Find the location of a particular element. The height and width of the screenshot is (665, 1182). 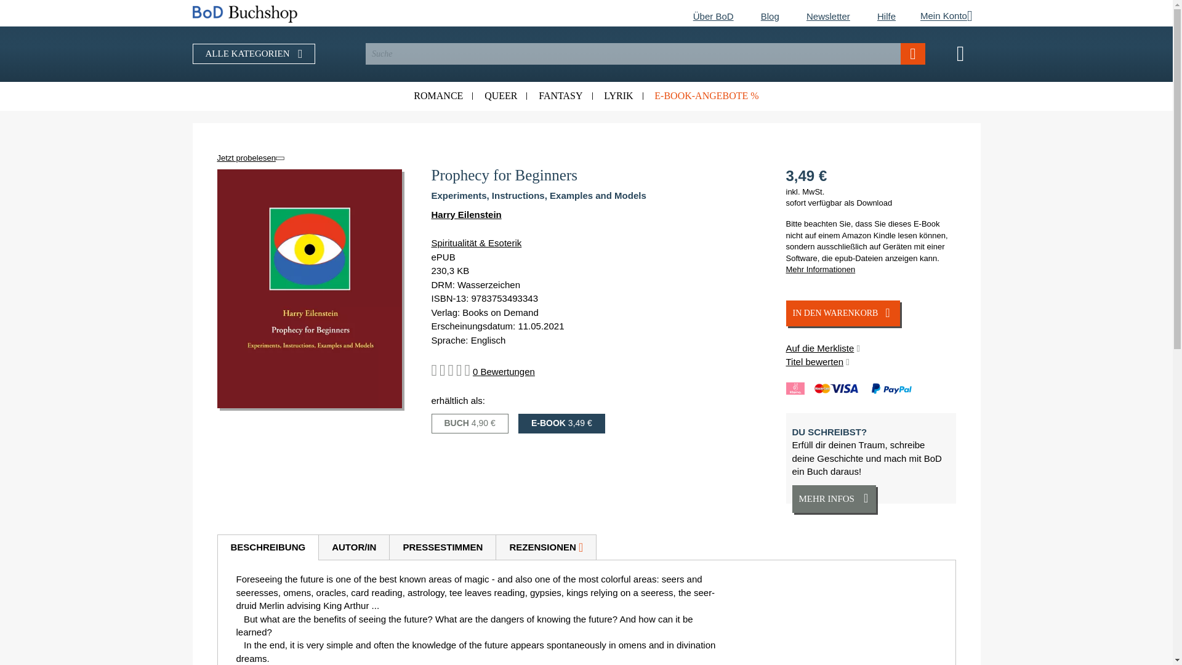

BoD Buchshop is located at coordinates (306, 14).